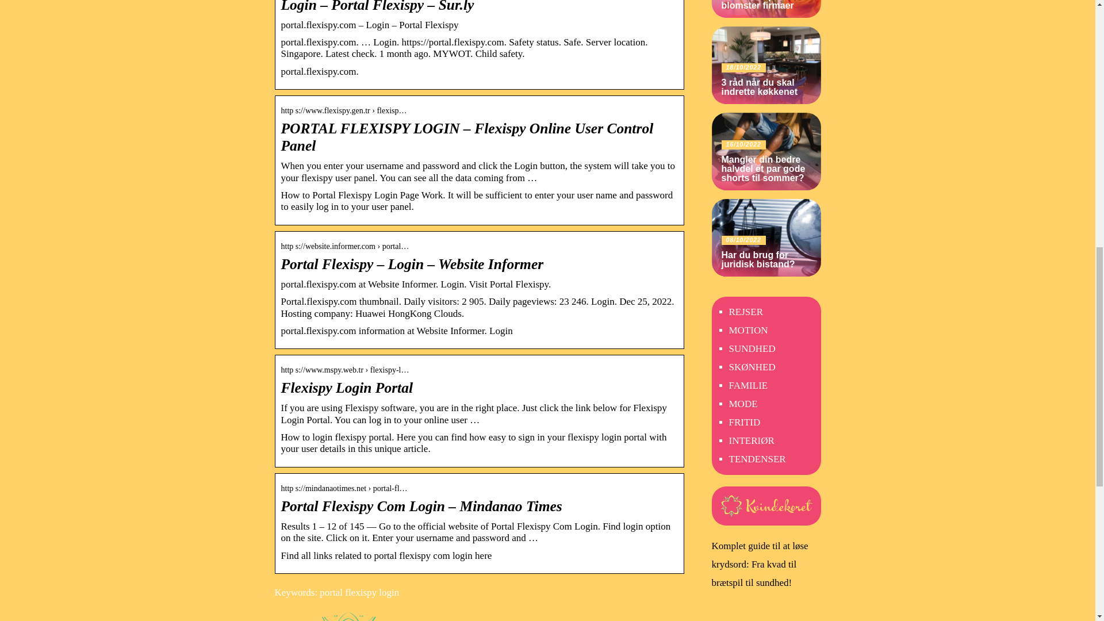 The height and width of the screenshot is (621, 1104). I want to click on TENDENSER, so click(757, 459).